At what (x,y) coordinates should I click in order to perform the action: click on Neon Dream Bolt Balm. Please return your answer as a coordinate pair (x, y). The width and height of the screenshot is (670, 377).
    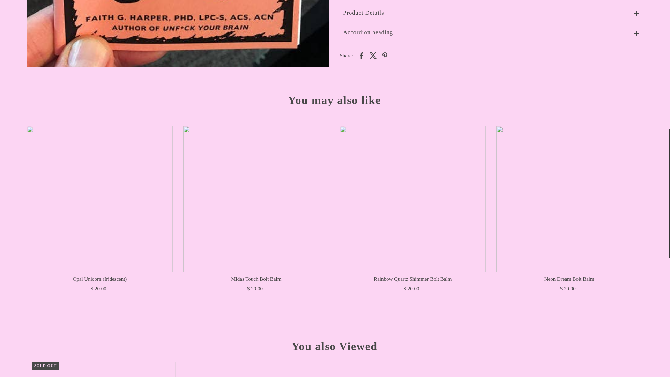
    Looking at the image, I should click on (569, 199).